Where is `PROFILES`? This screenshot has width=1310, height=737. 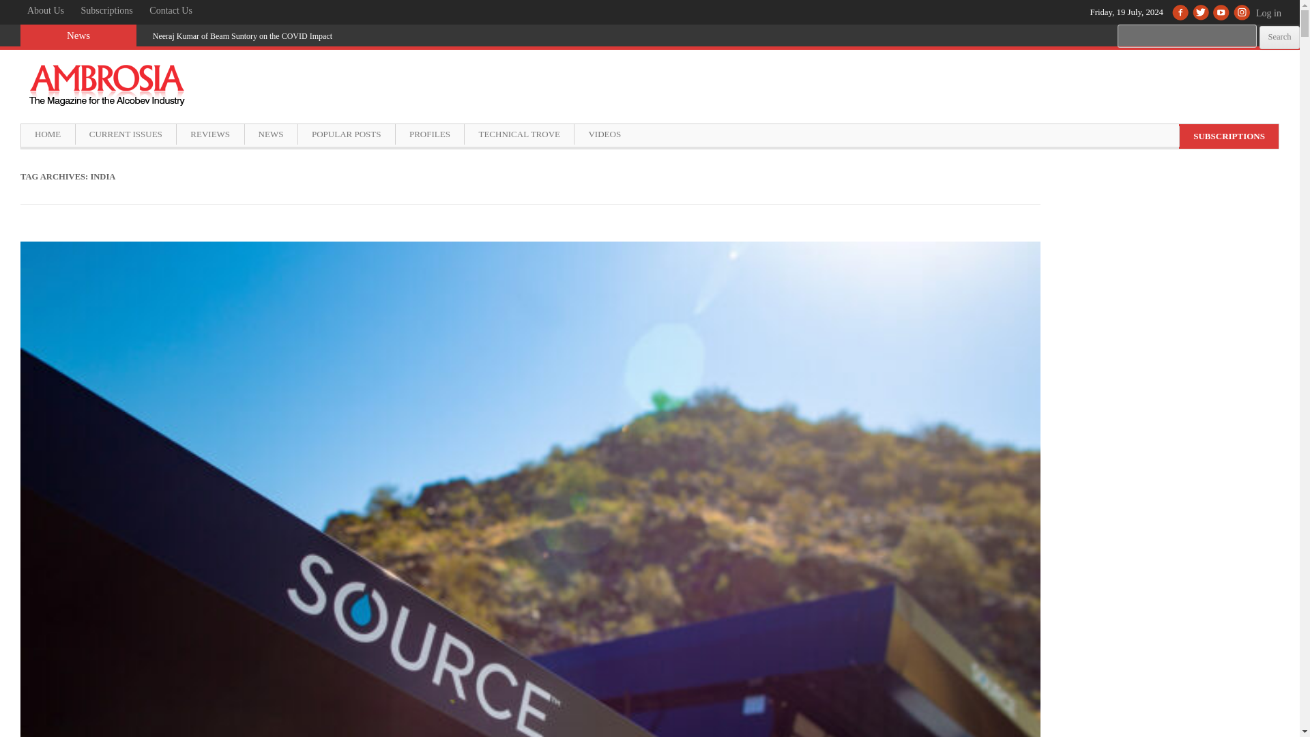
PROFILES is located at coordinates (429, 134).